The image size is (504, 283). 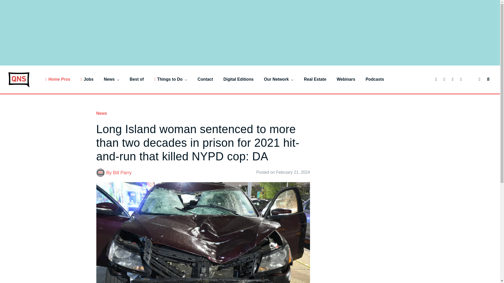 I want to click on Things to Do, so click(x=171, y=79).